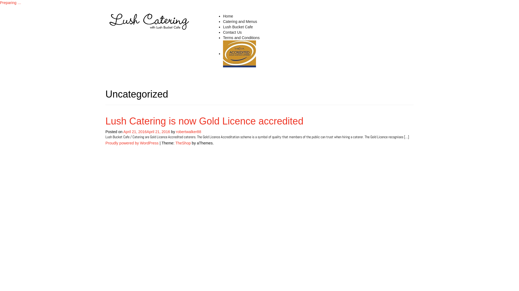  Describe the element at coordinates (228, 16) in the screenshot. I see `Home` at that location.